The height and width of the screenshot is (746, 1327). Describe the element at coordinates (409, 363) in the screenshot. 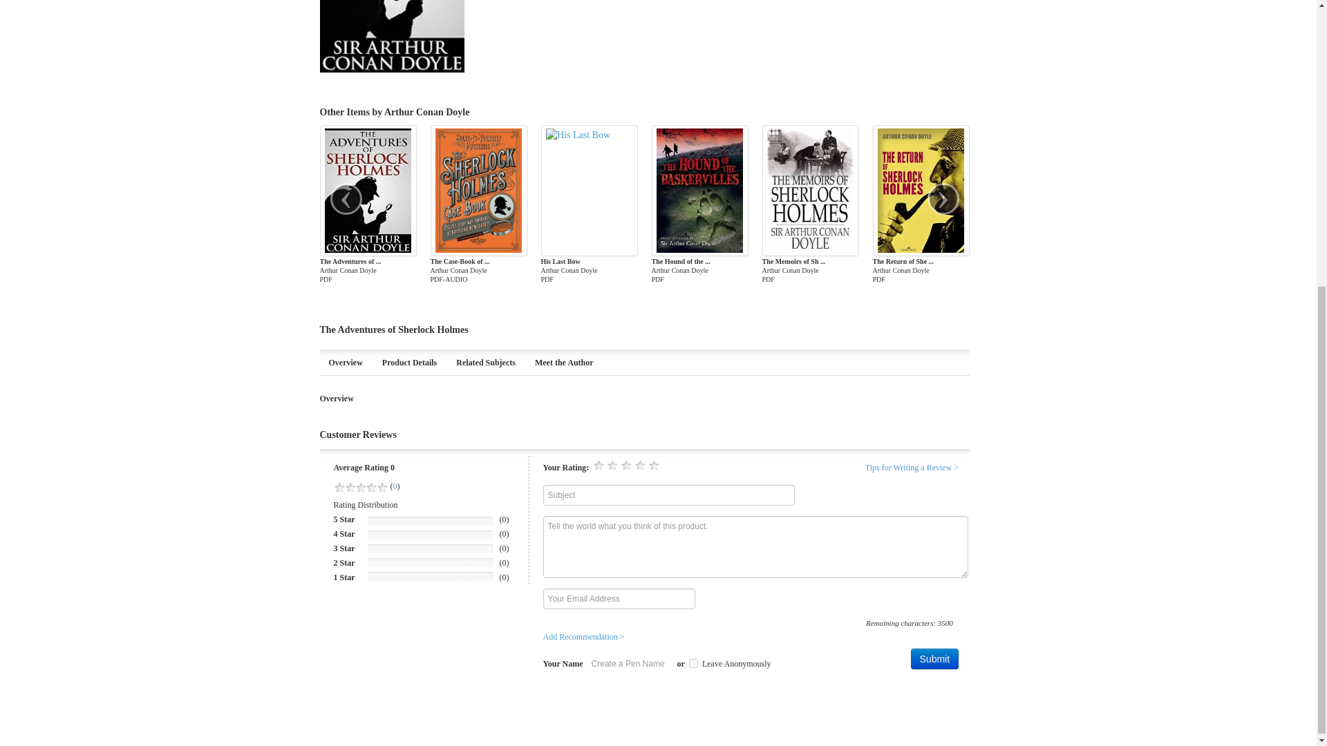

I see `Product Details` at that location.